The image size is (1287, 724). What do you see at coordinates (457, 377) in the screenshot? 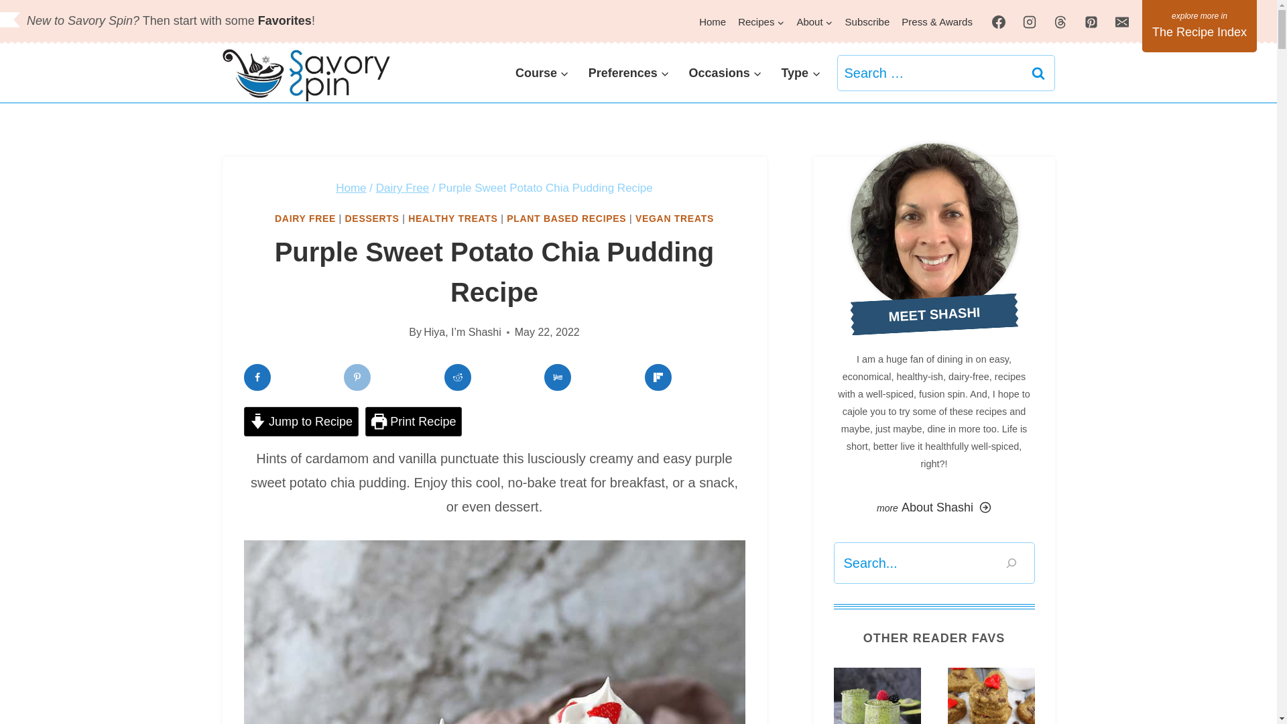
I see `Share on Reddit` at bounding box center [457, 377].